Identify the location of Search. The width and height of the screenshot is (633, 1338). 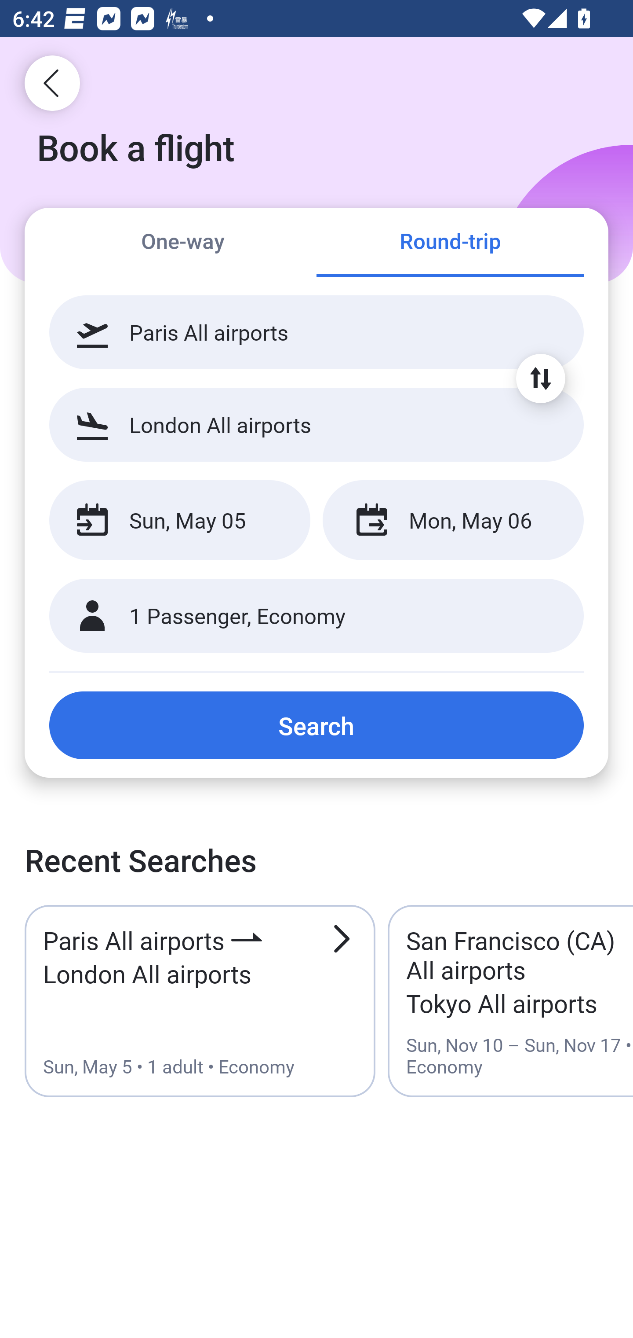
(316, 725).